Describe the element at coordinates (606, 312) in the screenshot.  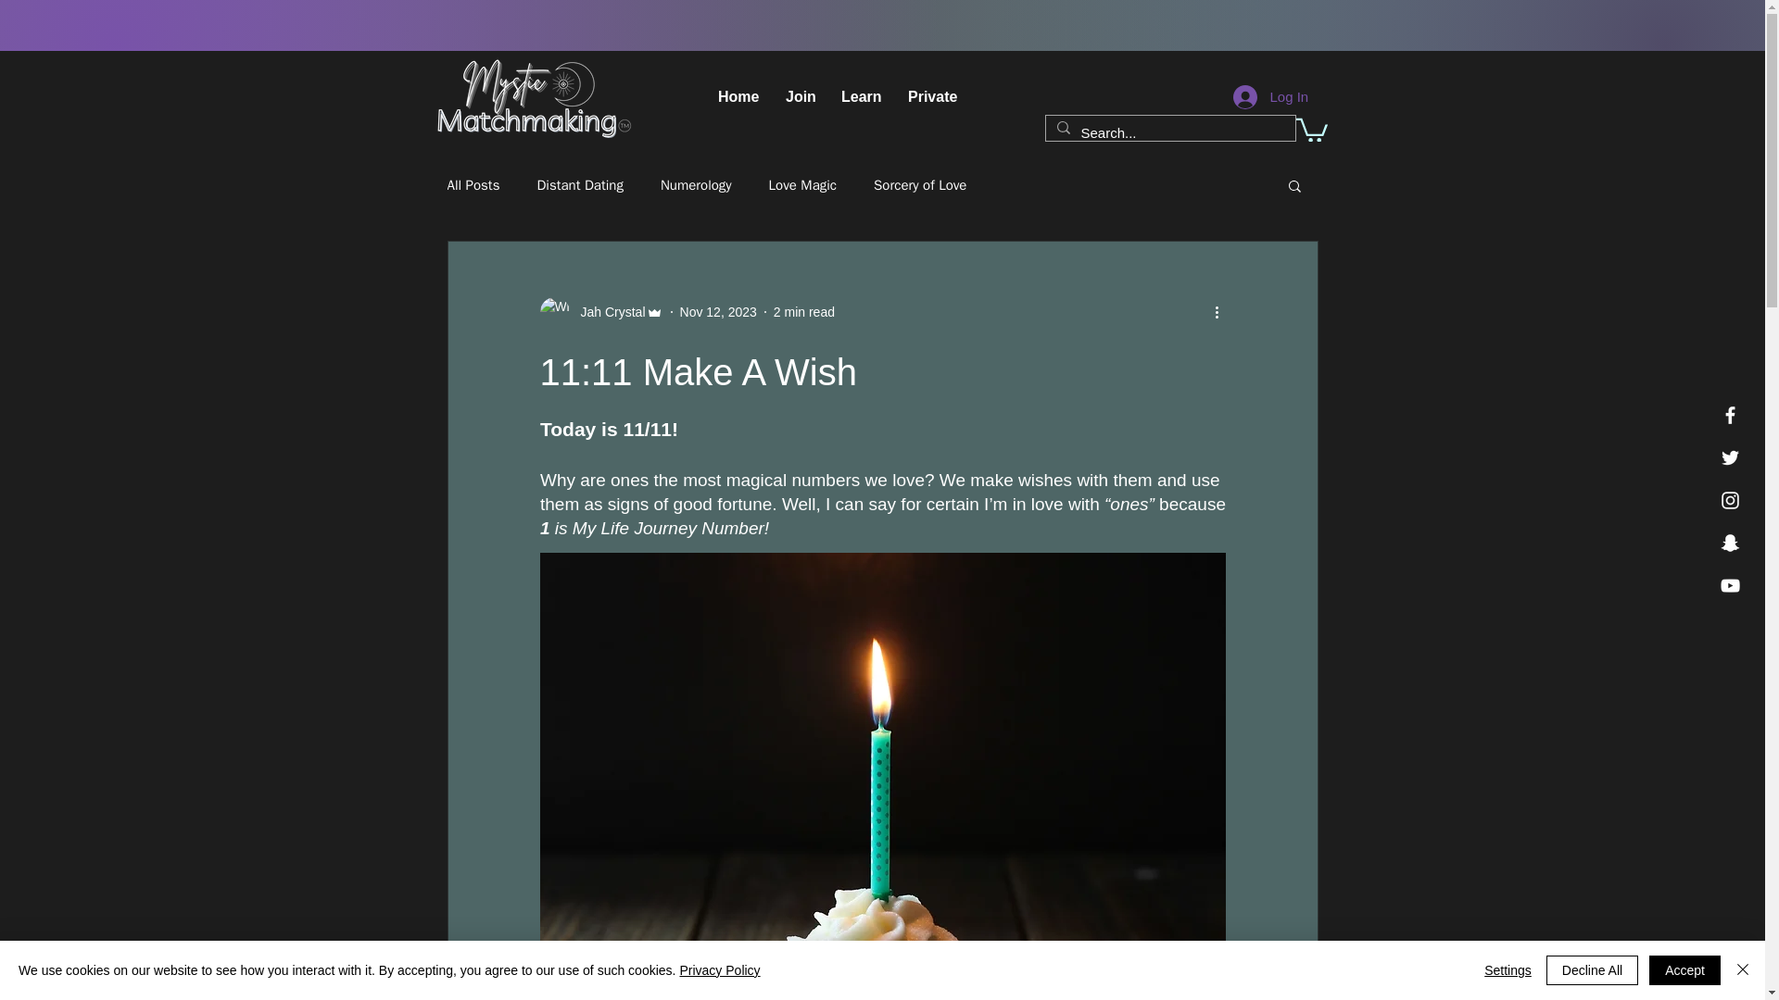
I see `Jah Crystal` at that location.